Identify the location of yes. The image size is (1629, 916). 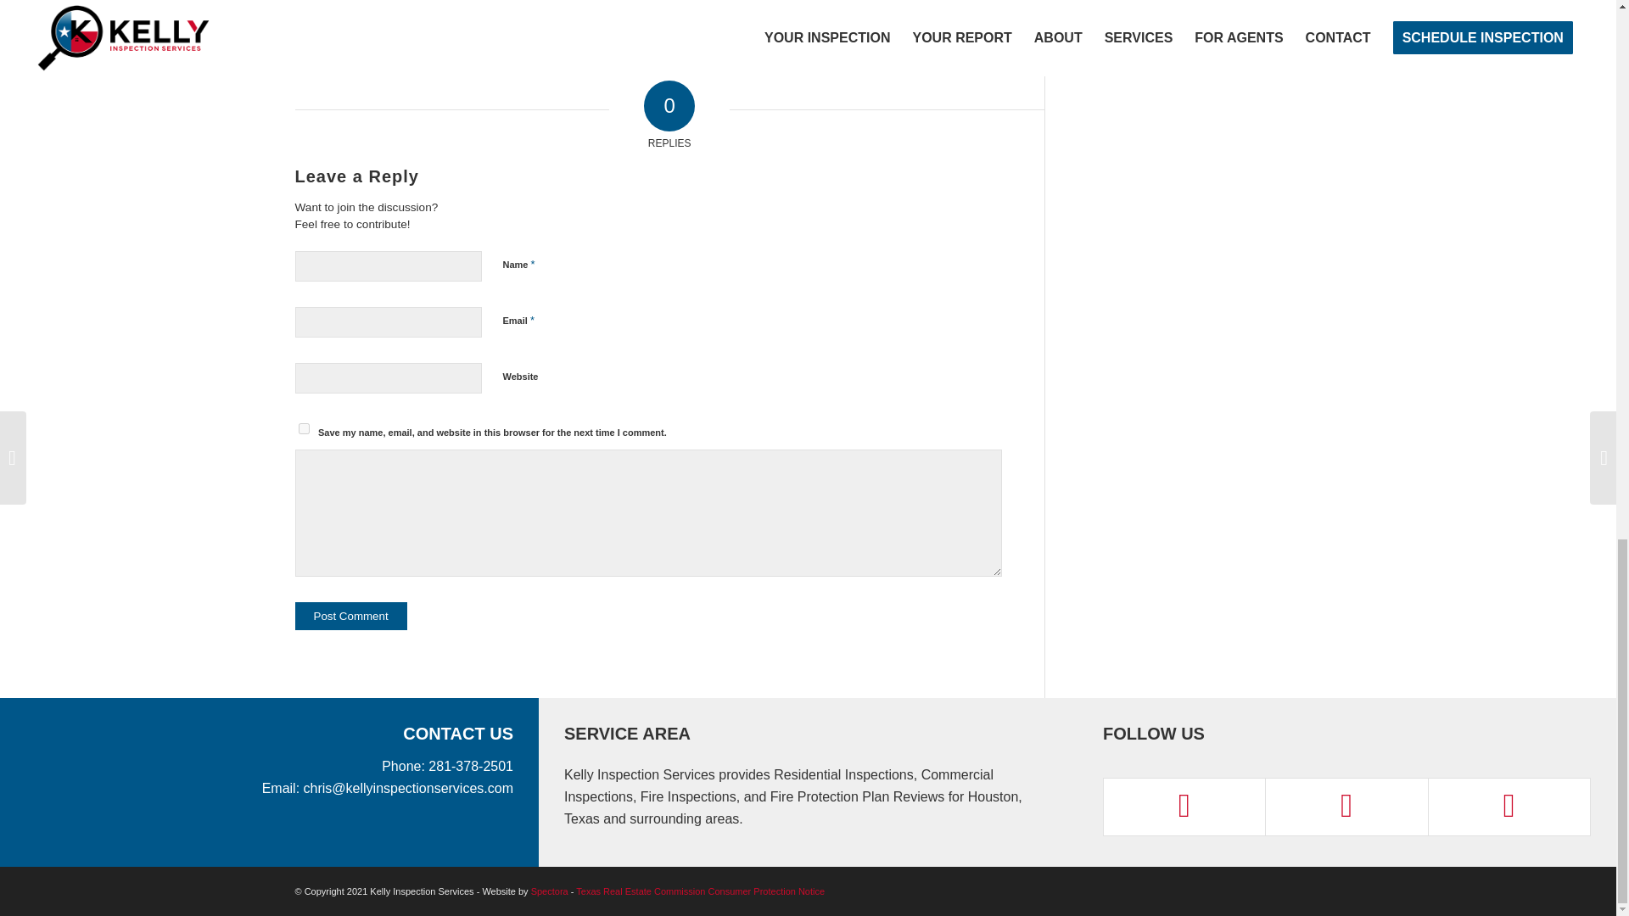
(304, 427).